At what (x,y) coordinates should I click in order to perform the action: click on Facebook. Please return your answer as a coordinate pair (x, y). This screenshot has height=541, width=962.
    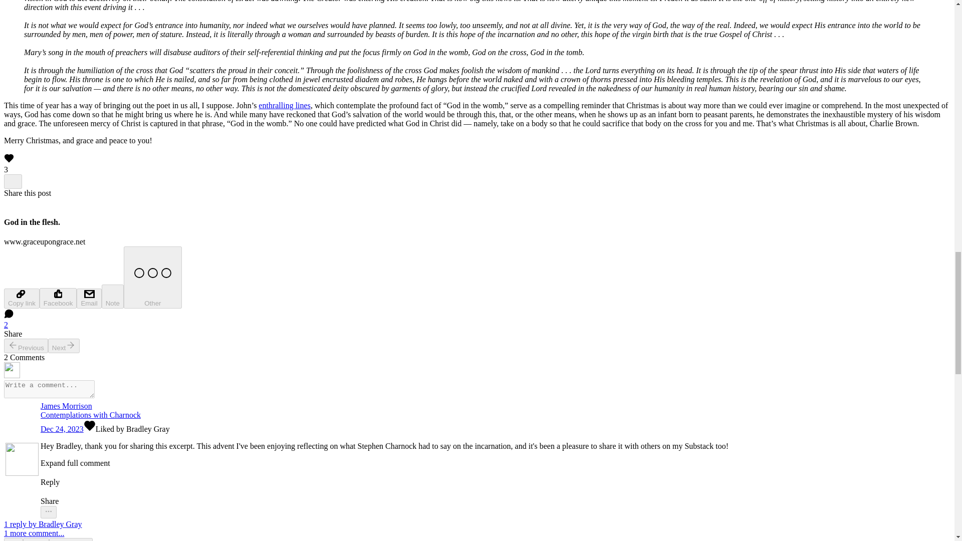
    Looking at the image, I should click on (58, 298).